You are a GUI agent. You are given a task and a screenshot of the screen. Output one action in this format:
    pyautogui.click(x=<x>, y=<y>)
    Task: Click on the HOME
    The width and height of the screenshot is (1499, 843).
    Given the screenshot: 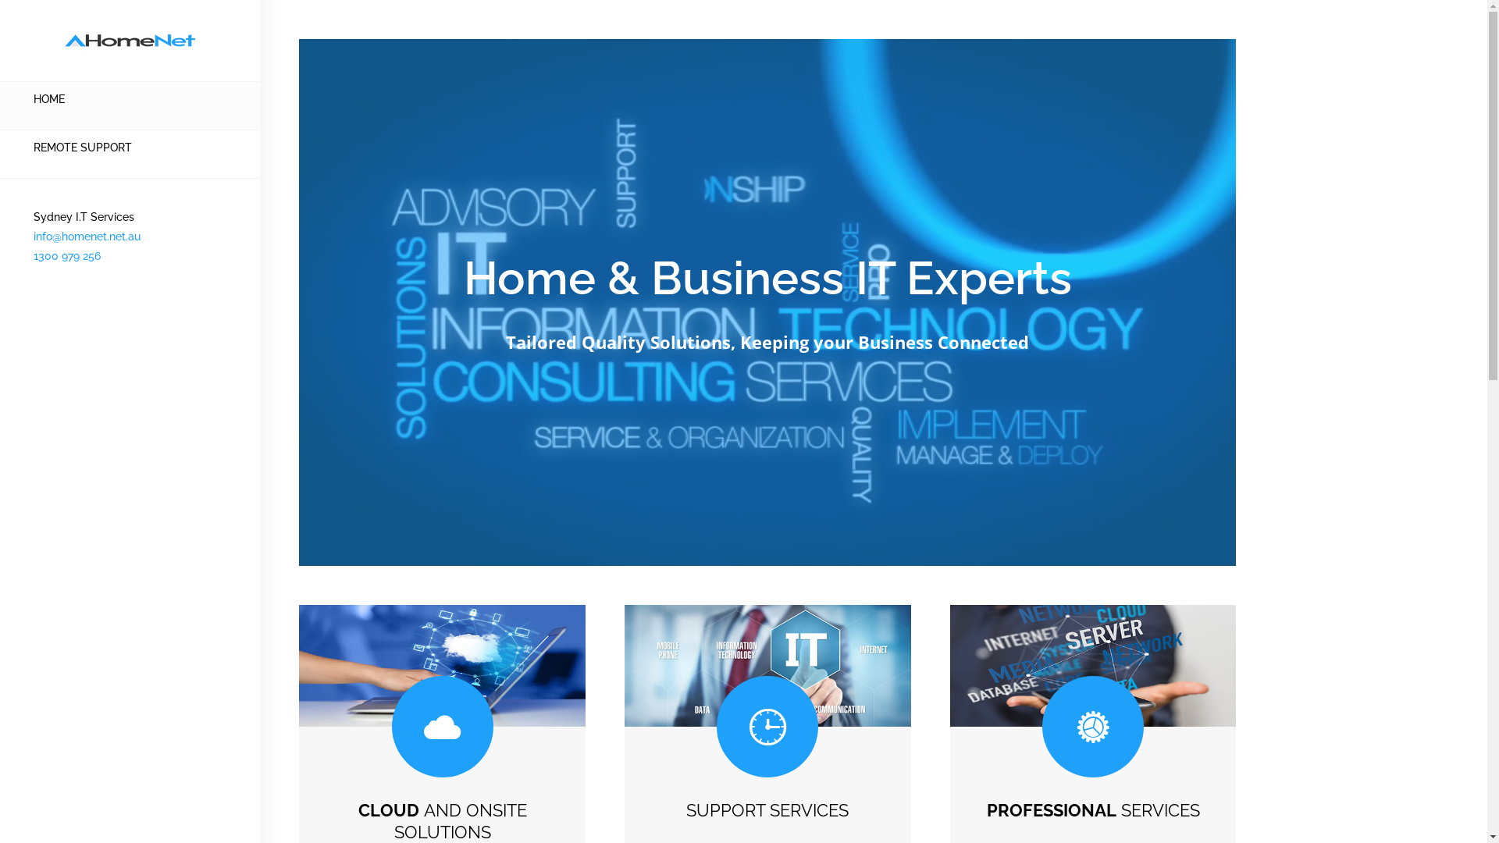 What is the action you would take?
    pyautogui.click(x=130, y=100)
    